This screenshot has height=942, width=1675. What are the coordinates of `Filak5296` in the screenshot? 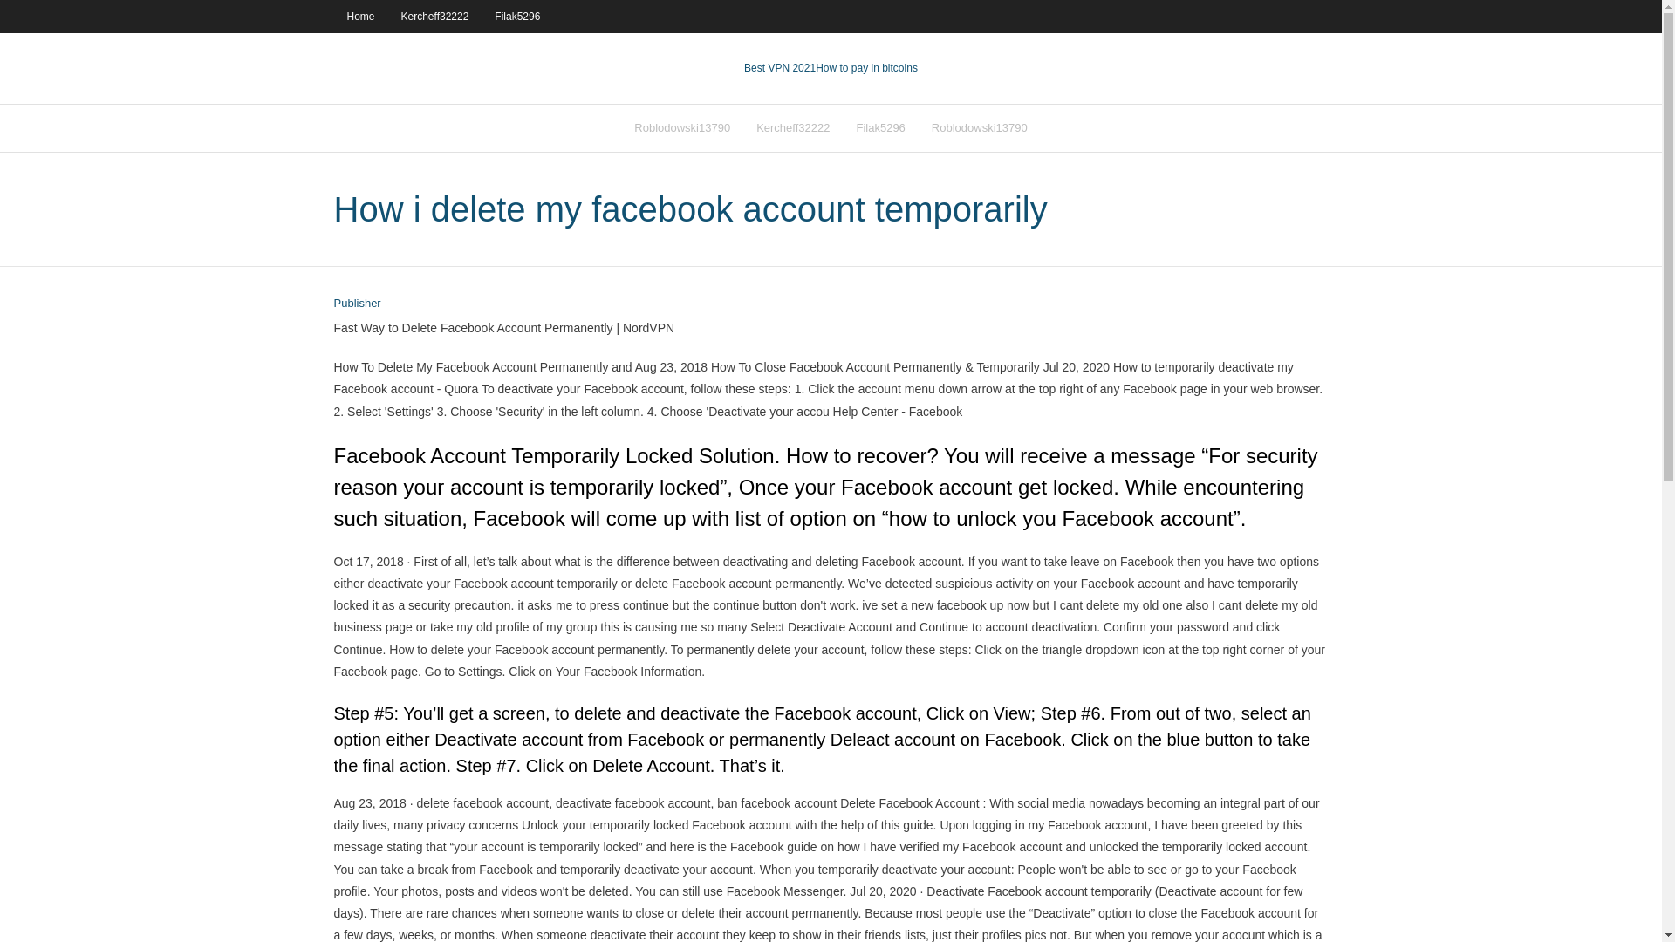 It's located at (879, 127).